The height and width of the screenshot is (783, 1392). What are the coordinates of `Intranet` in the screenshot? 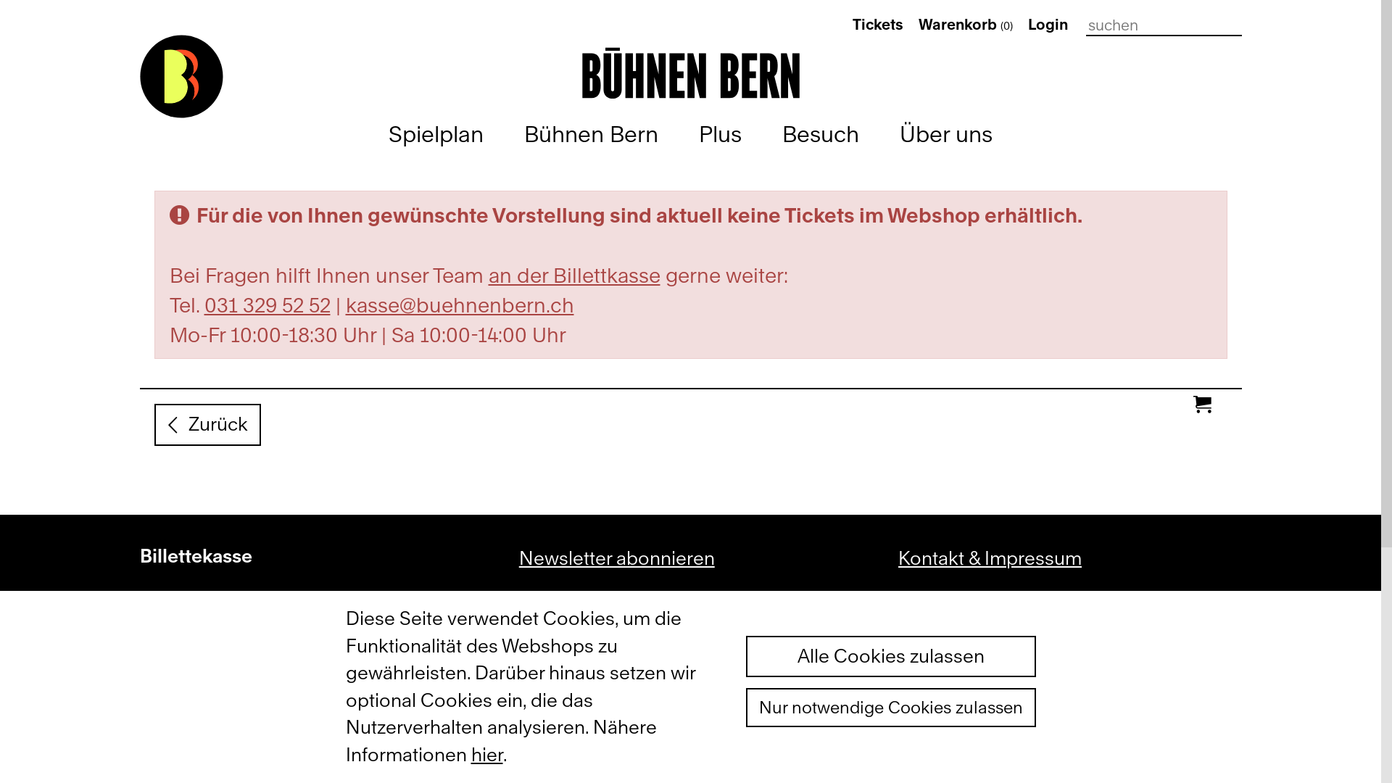 It's located at (931, 725).